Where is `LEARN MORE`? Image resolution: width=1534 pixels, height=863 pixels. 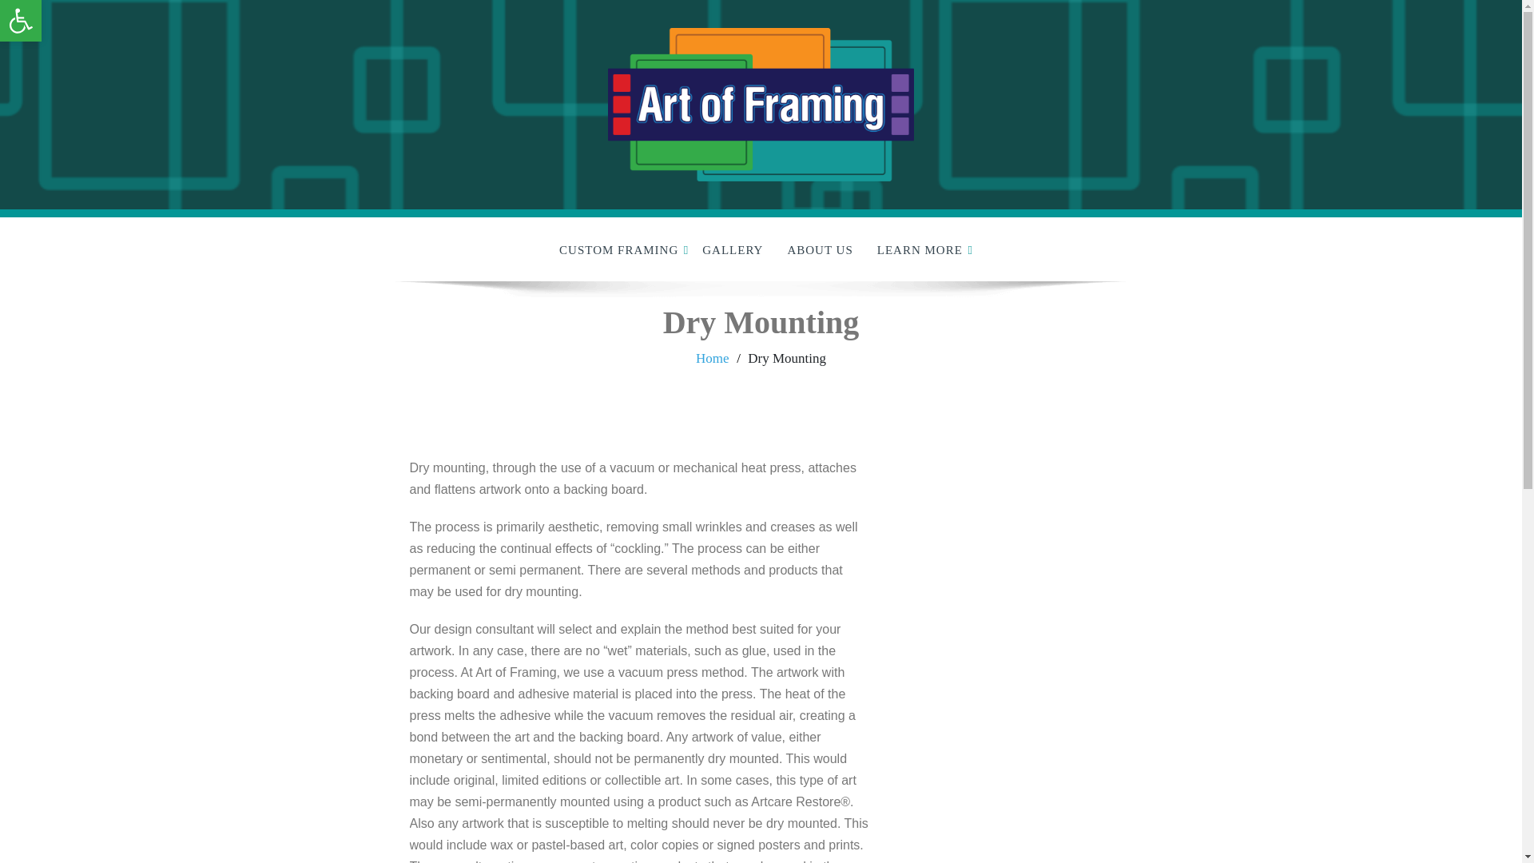
LEARN MORE is located at coordinates (919, 249).